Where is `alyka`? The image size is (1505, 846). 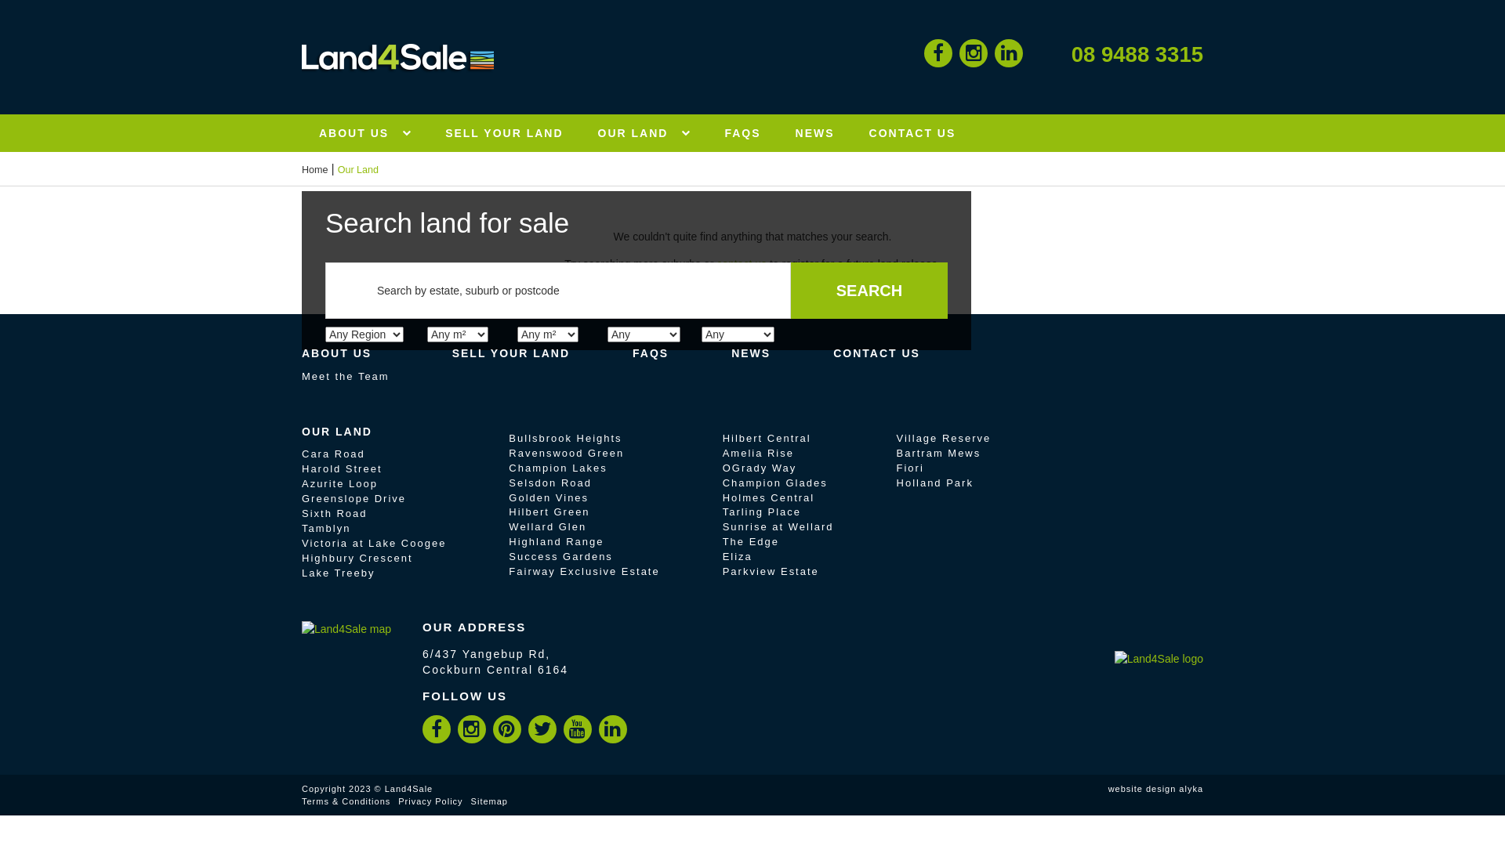
alyka is located at coordinates (1191, 789).